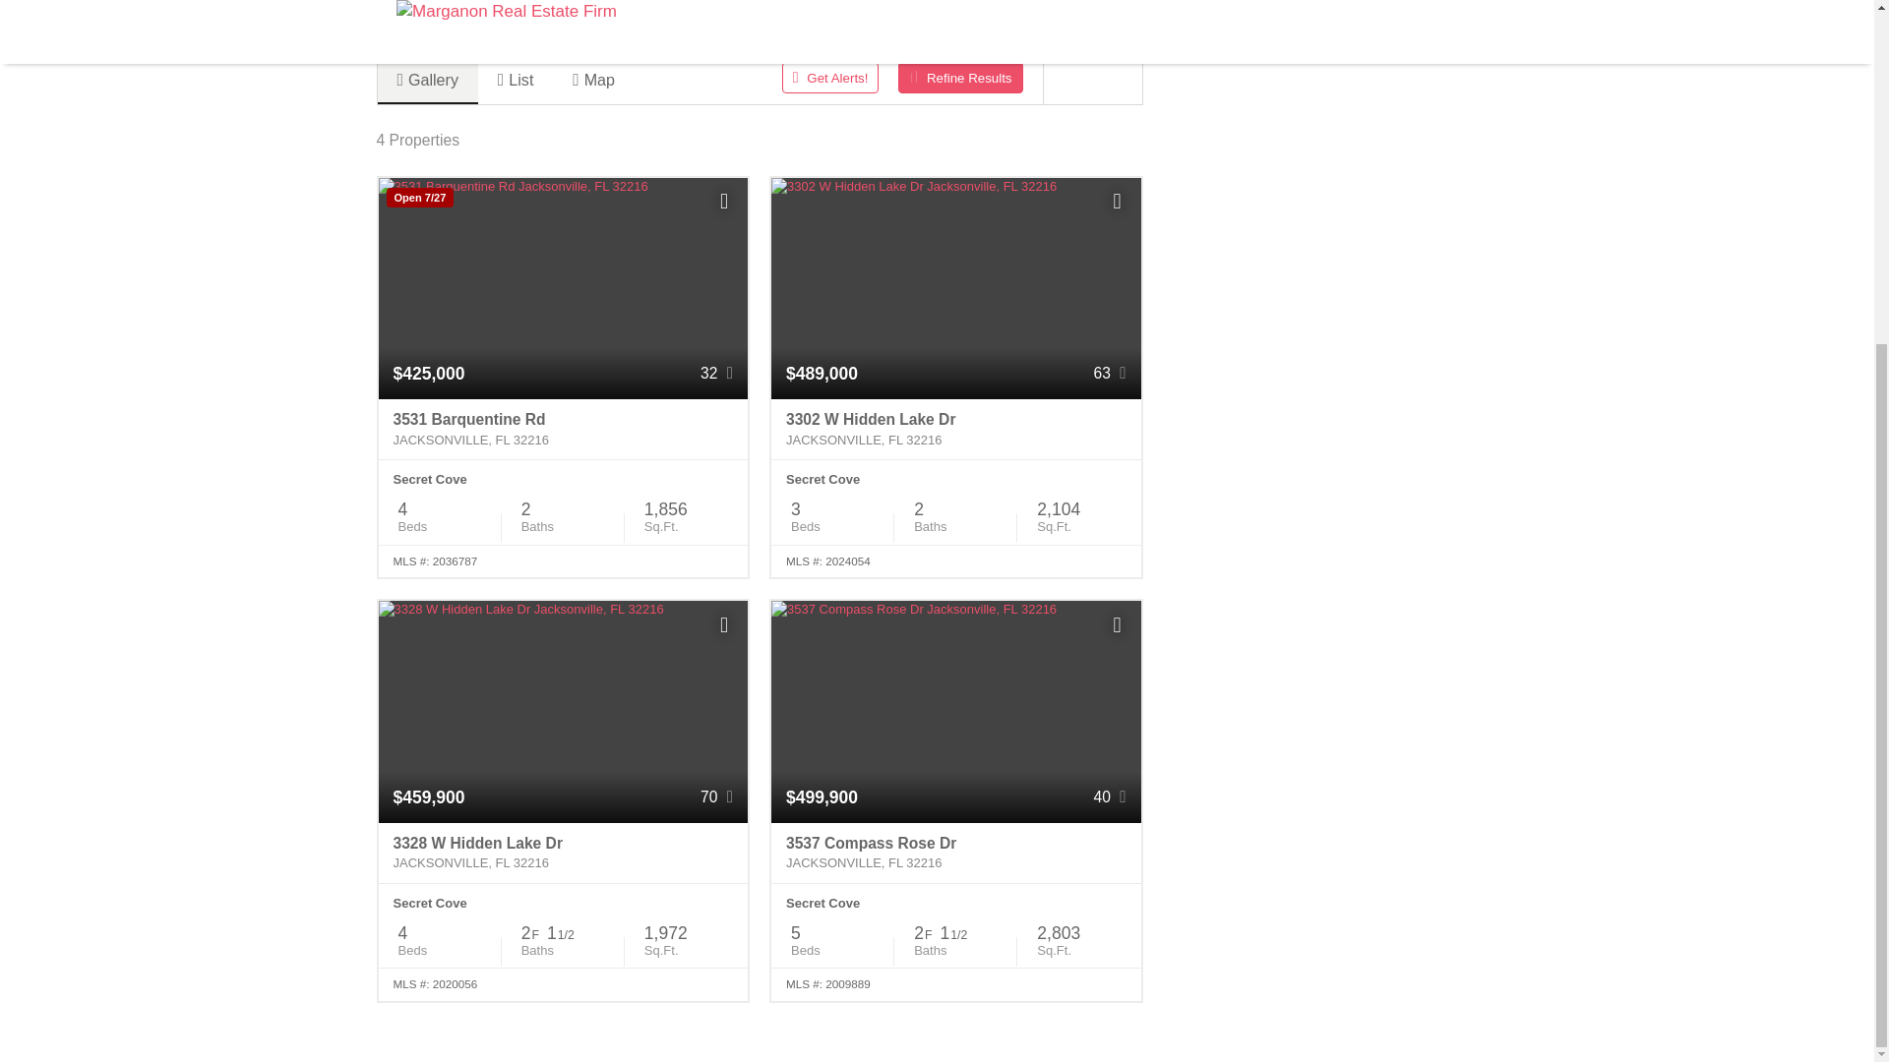  What do you see at coordinates (955, 854) in the screenshot?
I see `3537 Compass Rose Dr Jacksonville,  FL 32216` at bounding box center [955, 854].